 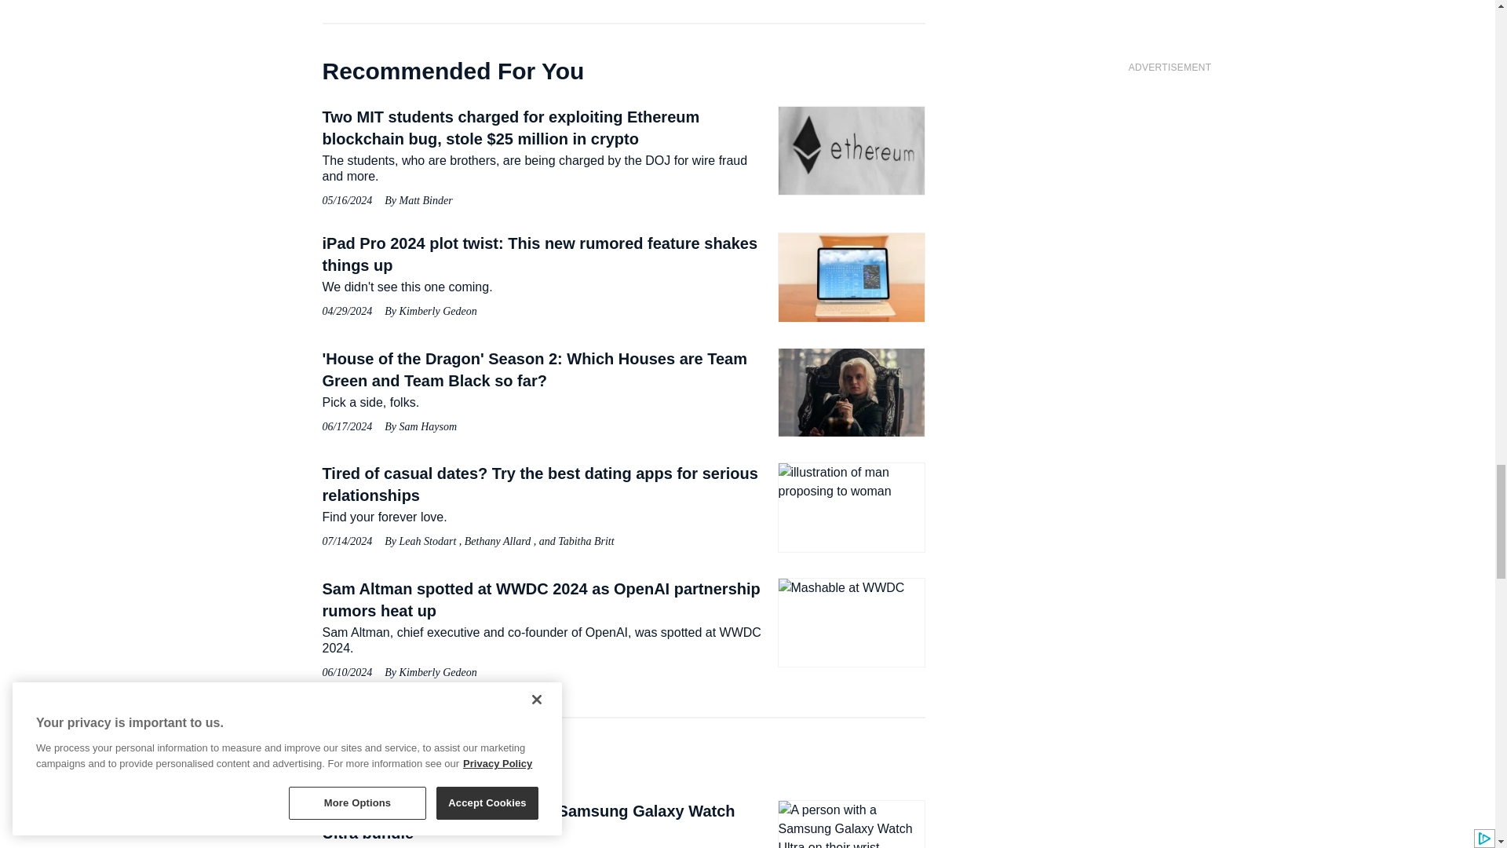 What do you see at coordinates (1169, 181) in the screenshot?
I see `3rd party ad content` at bounding box center [1169, 181].